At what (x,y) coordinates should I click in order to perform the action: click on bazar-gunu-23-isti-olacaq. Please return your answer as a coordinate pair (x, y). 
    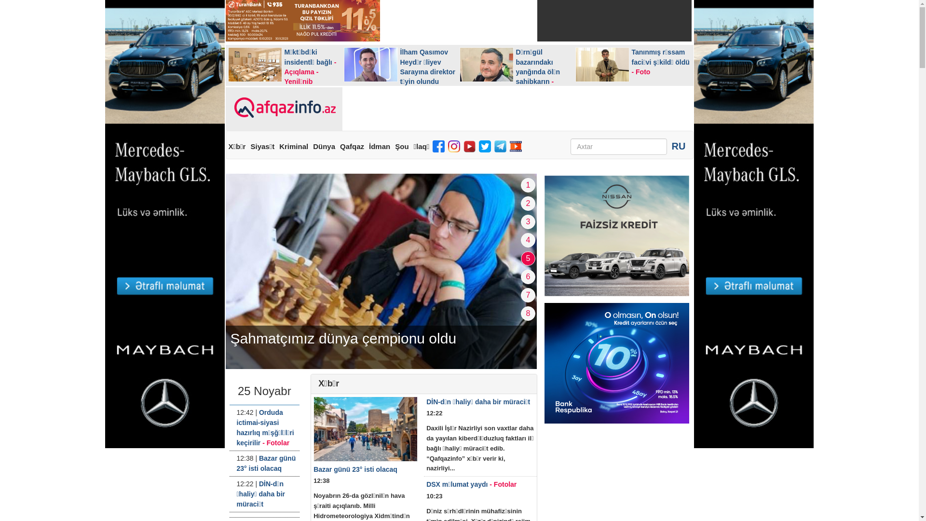
    Looking at the image, I should click on (366, 429).